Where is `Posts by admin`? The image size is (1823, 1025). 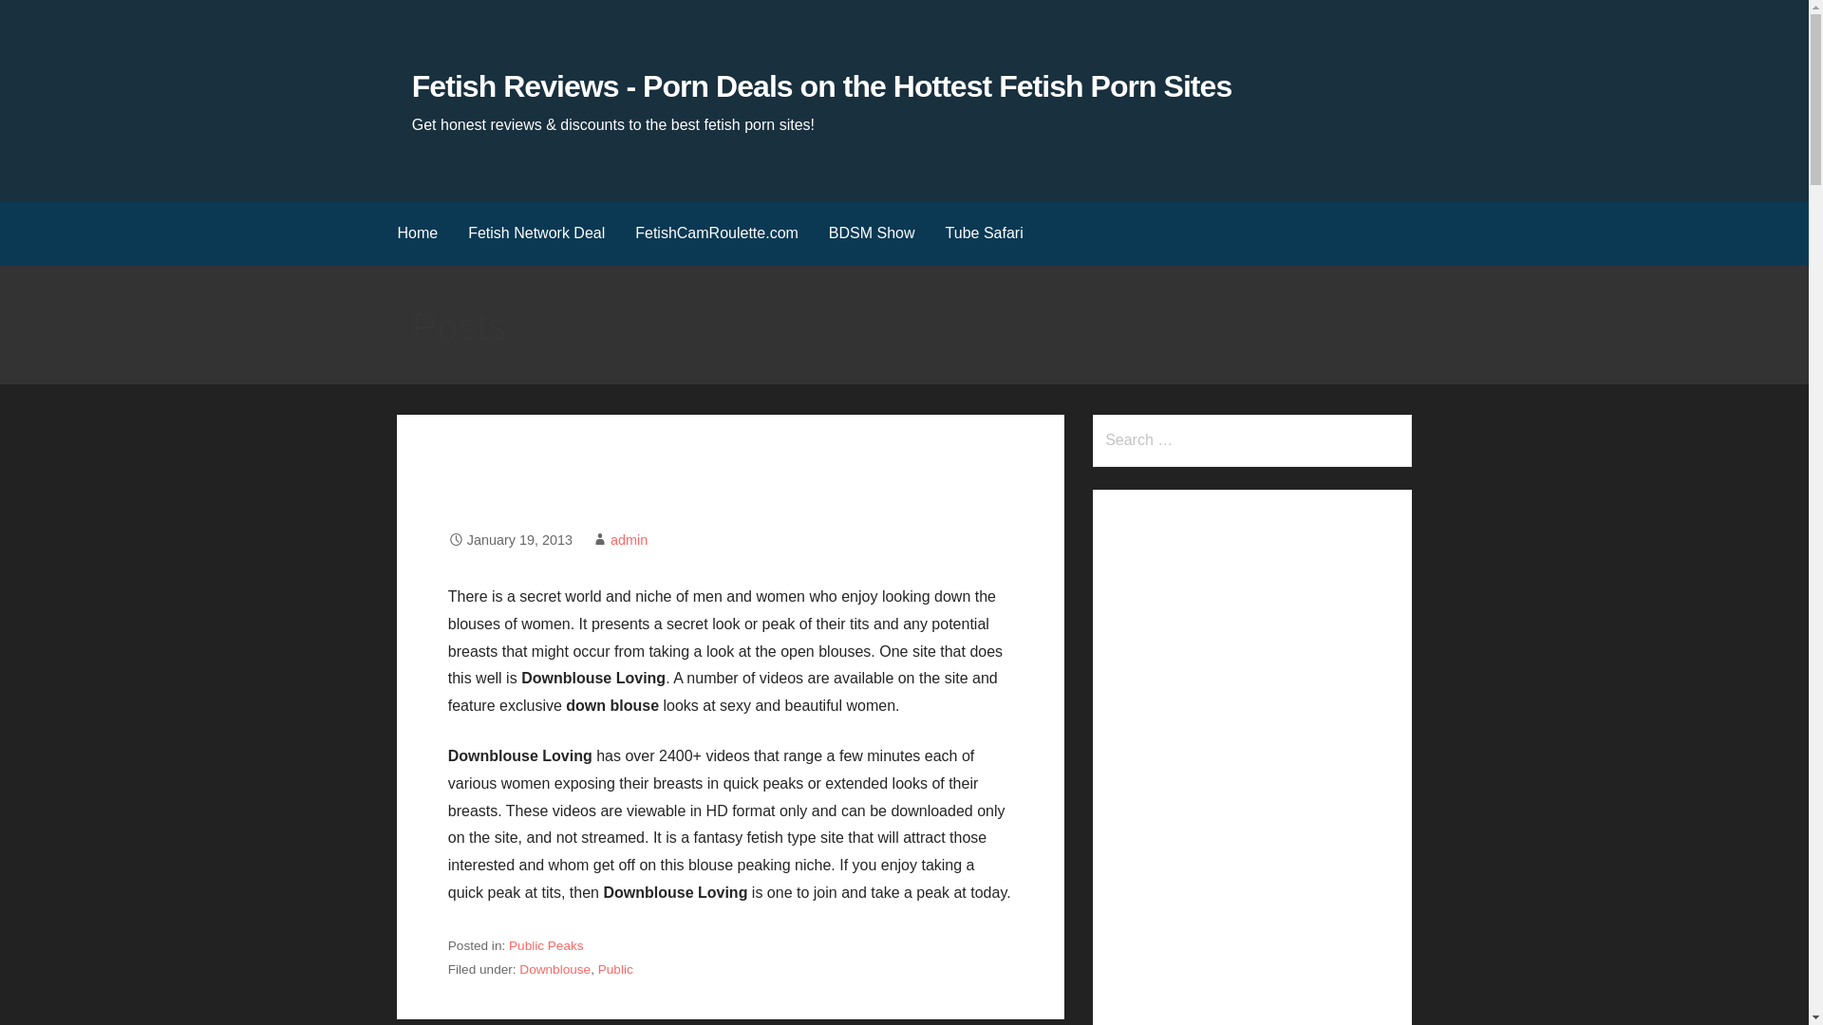 Posts by admin is located at coordinates (629, 539).